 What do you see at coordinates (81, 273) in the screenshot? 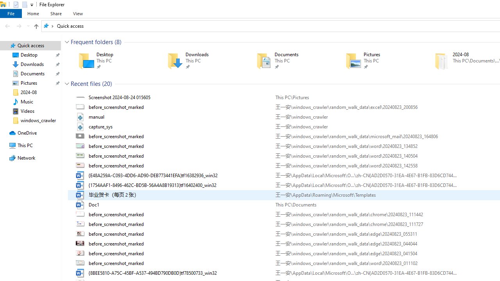
I see `Class: UIImage` at bounding box center [81, 273].